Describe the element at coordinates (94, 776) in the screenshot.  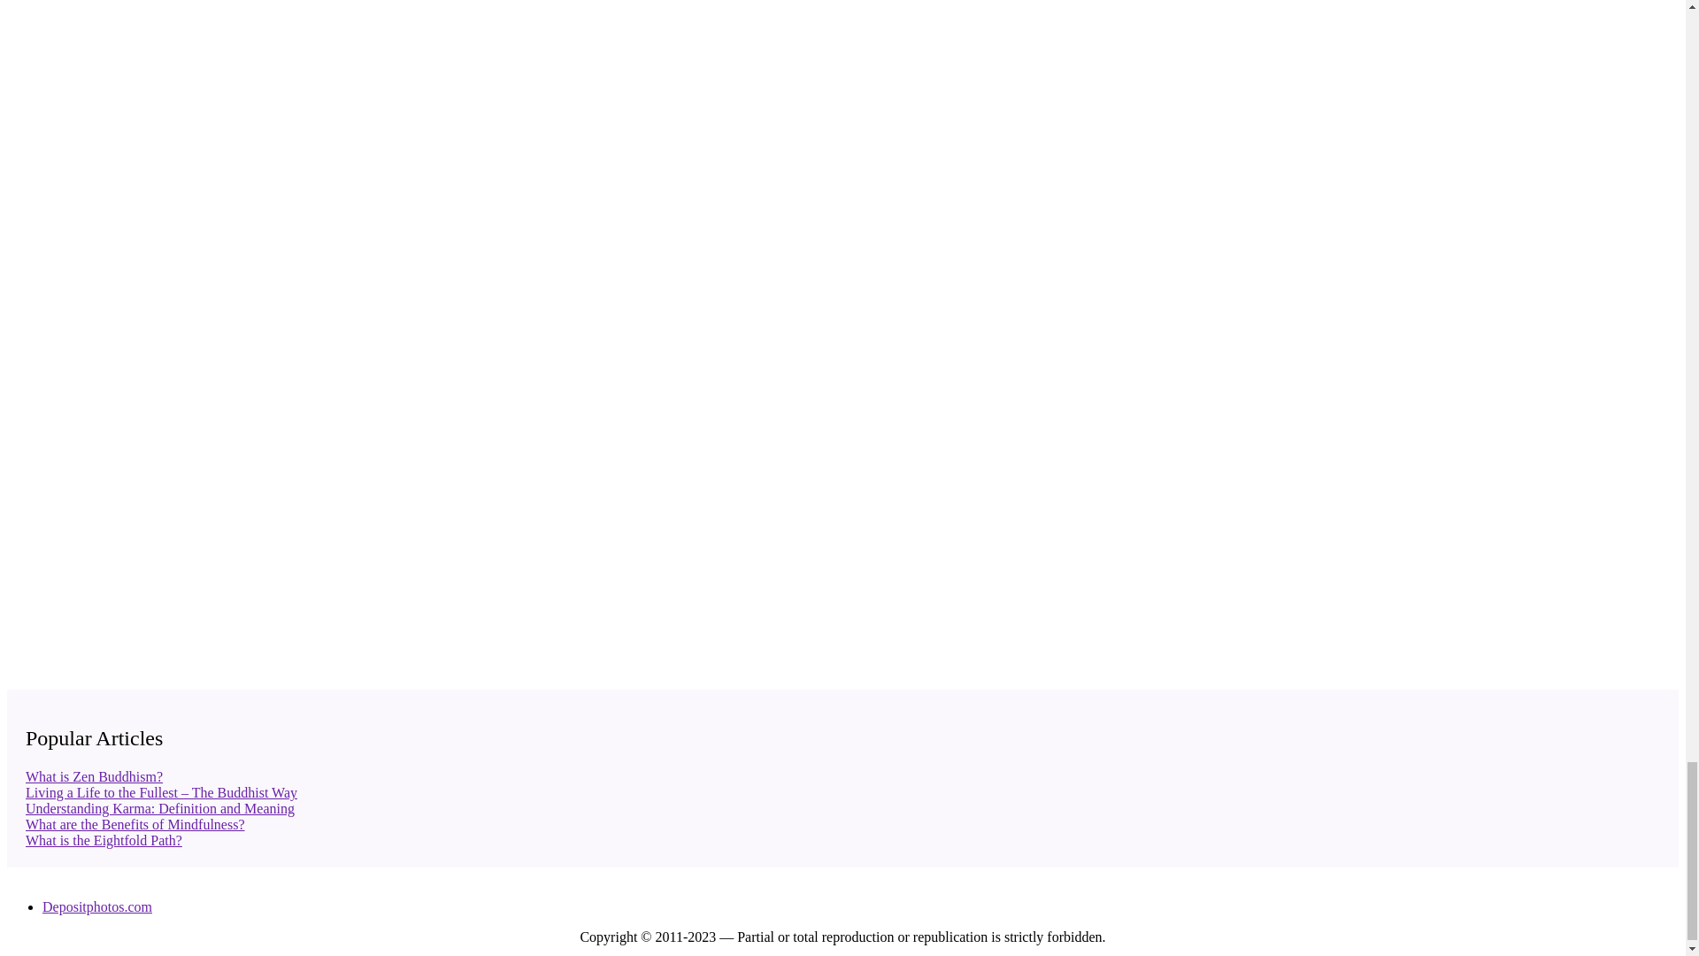
I see `What is Zen Buddhism?` at that location.